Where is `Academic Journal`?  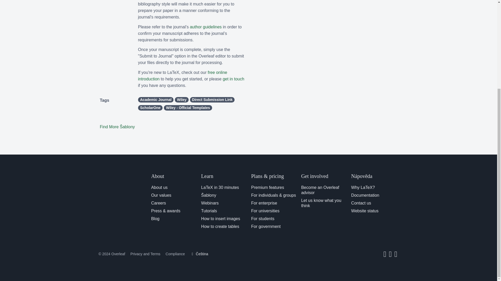 Academic Journal is located at coordinates (156, 100).